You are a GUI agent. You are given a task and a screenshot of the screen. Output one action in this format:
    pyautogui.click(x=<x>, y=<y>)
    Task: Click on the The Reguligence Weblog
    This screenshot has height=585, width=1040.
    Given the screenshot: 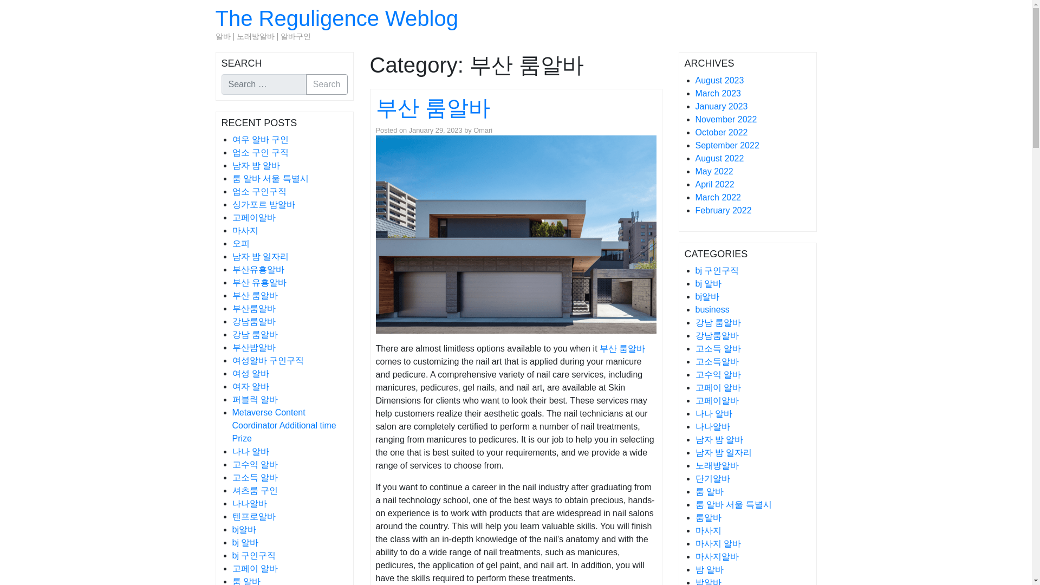 What is the action you would take?
    pyautogui.click(x=337, y=18)
    